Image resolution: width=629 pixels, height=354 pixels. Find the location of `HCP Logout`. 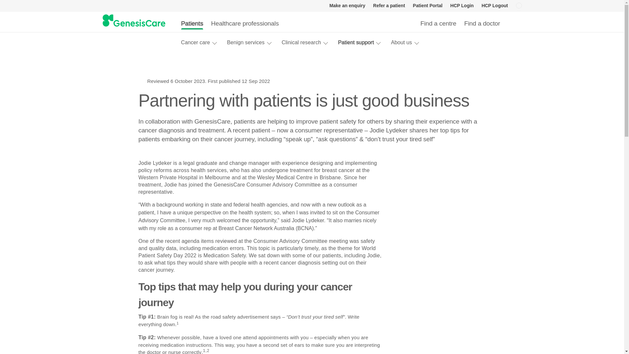

HCP Logout is located at coordinates (495, 6).